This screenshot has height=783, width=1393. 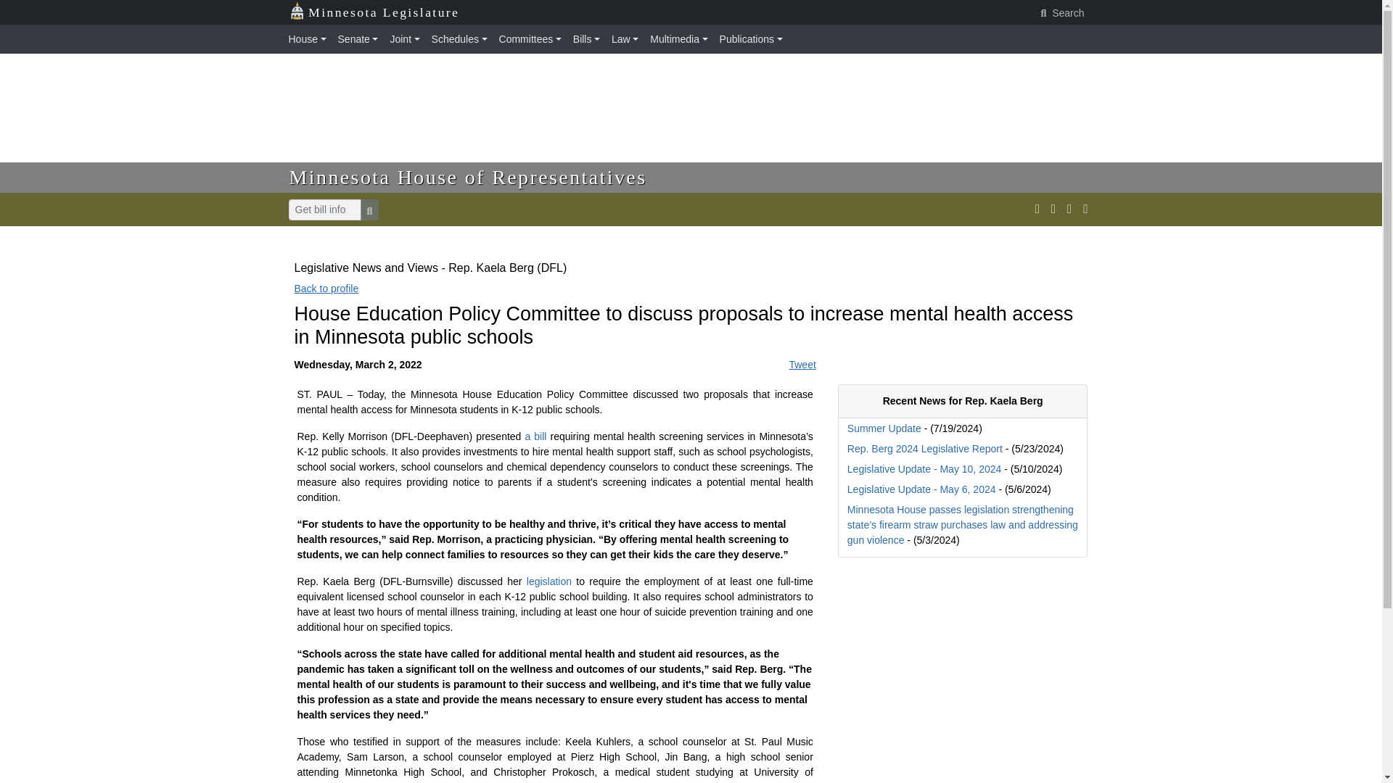 What do you see at coordinates (1064, 13) in the screenshot?
I see `Search` at bounding box center [1064, 13].